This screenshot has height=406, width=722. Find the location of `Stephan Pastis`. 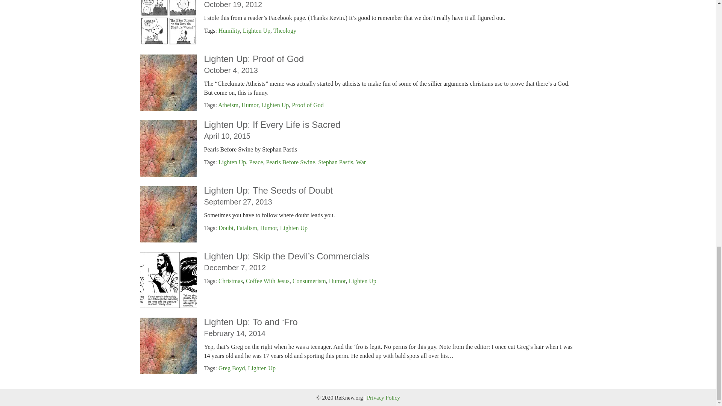

Stephan Pastis is located at coordinates (335, 162).